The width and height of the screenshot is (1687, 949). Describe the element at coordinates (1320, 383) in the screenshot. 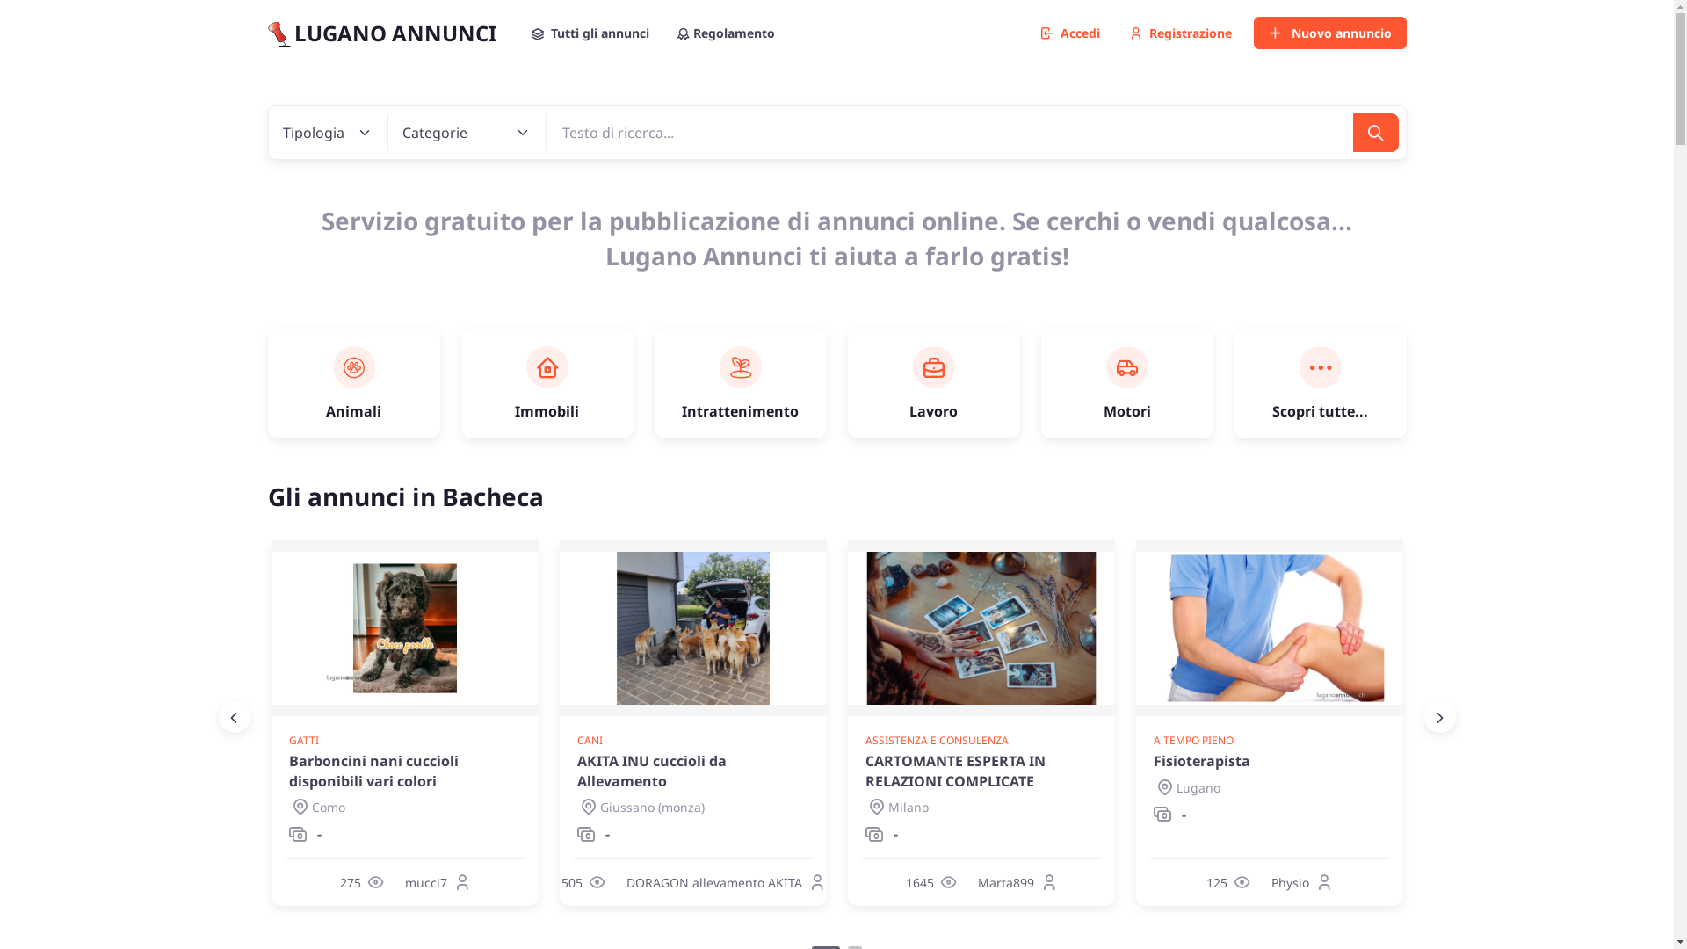

I see `Scopri tutte...` at that location.